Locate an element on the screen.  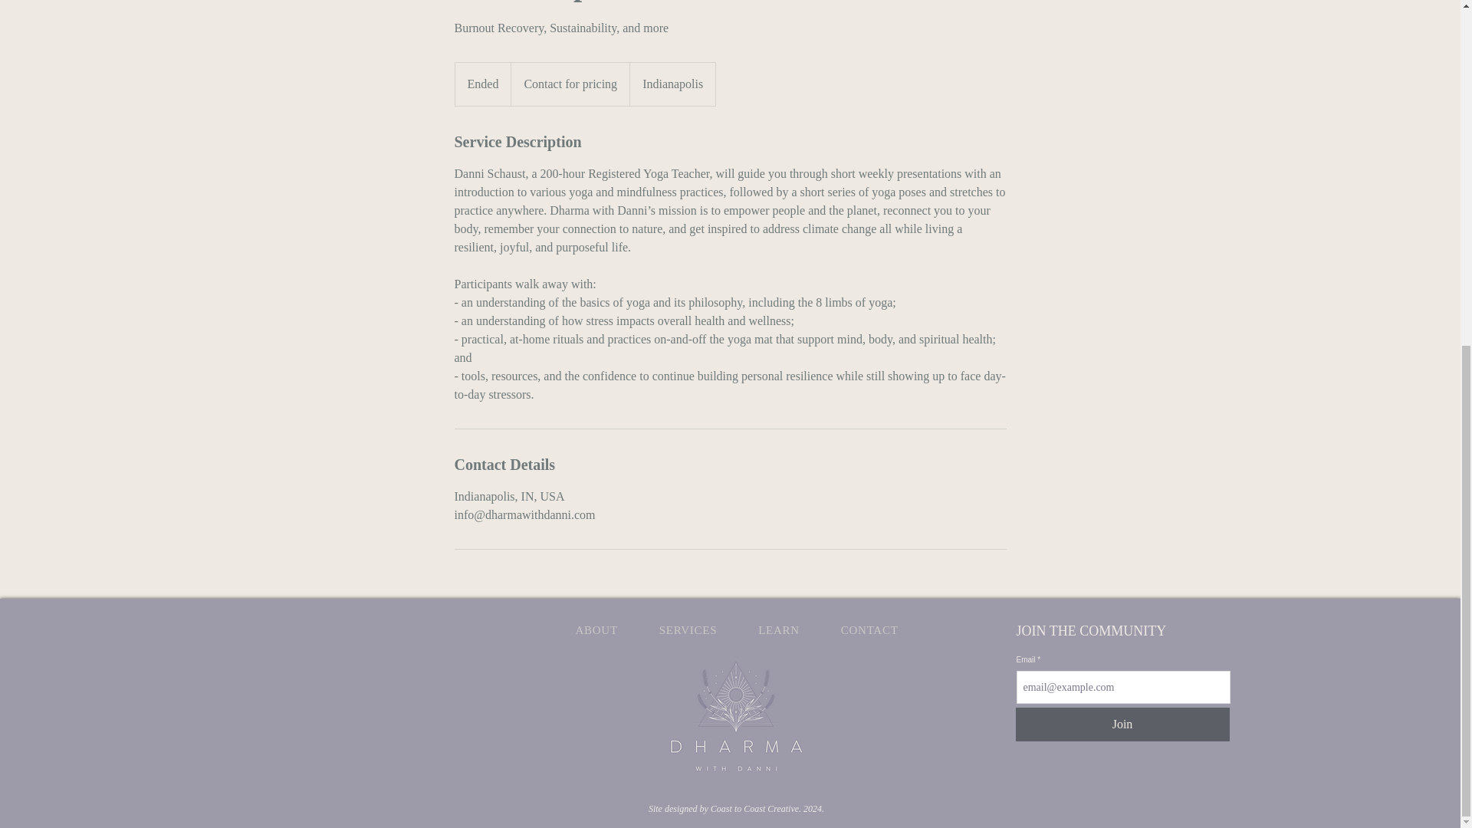
ABOUT is located at coordinates (596, 630).